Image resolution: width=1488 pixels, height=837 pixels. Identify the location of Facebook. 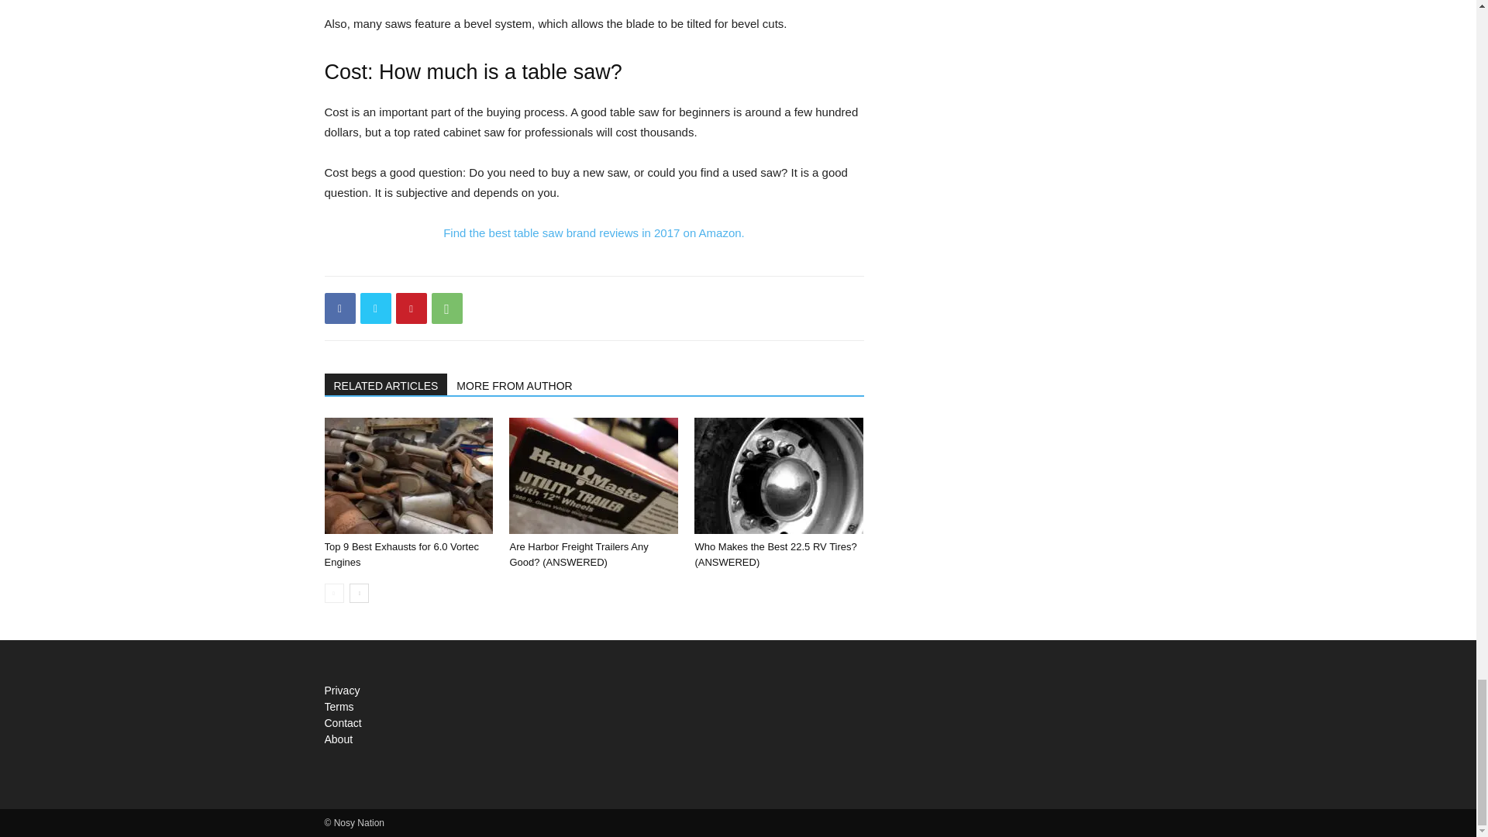
(339, 308).